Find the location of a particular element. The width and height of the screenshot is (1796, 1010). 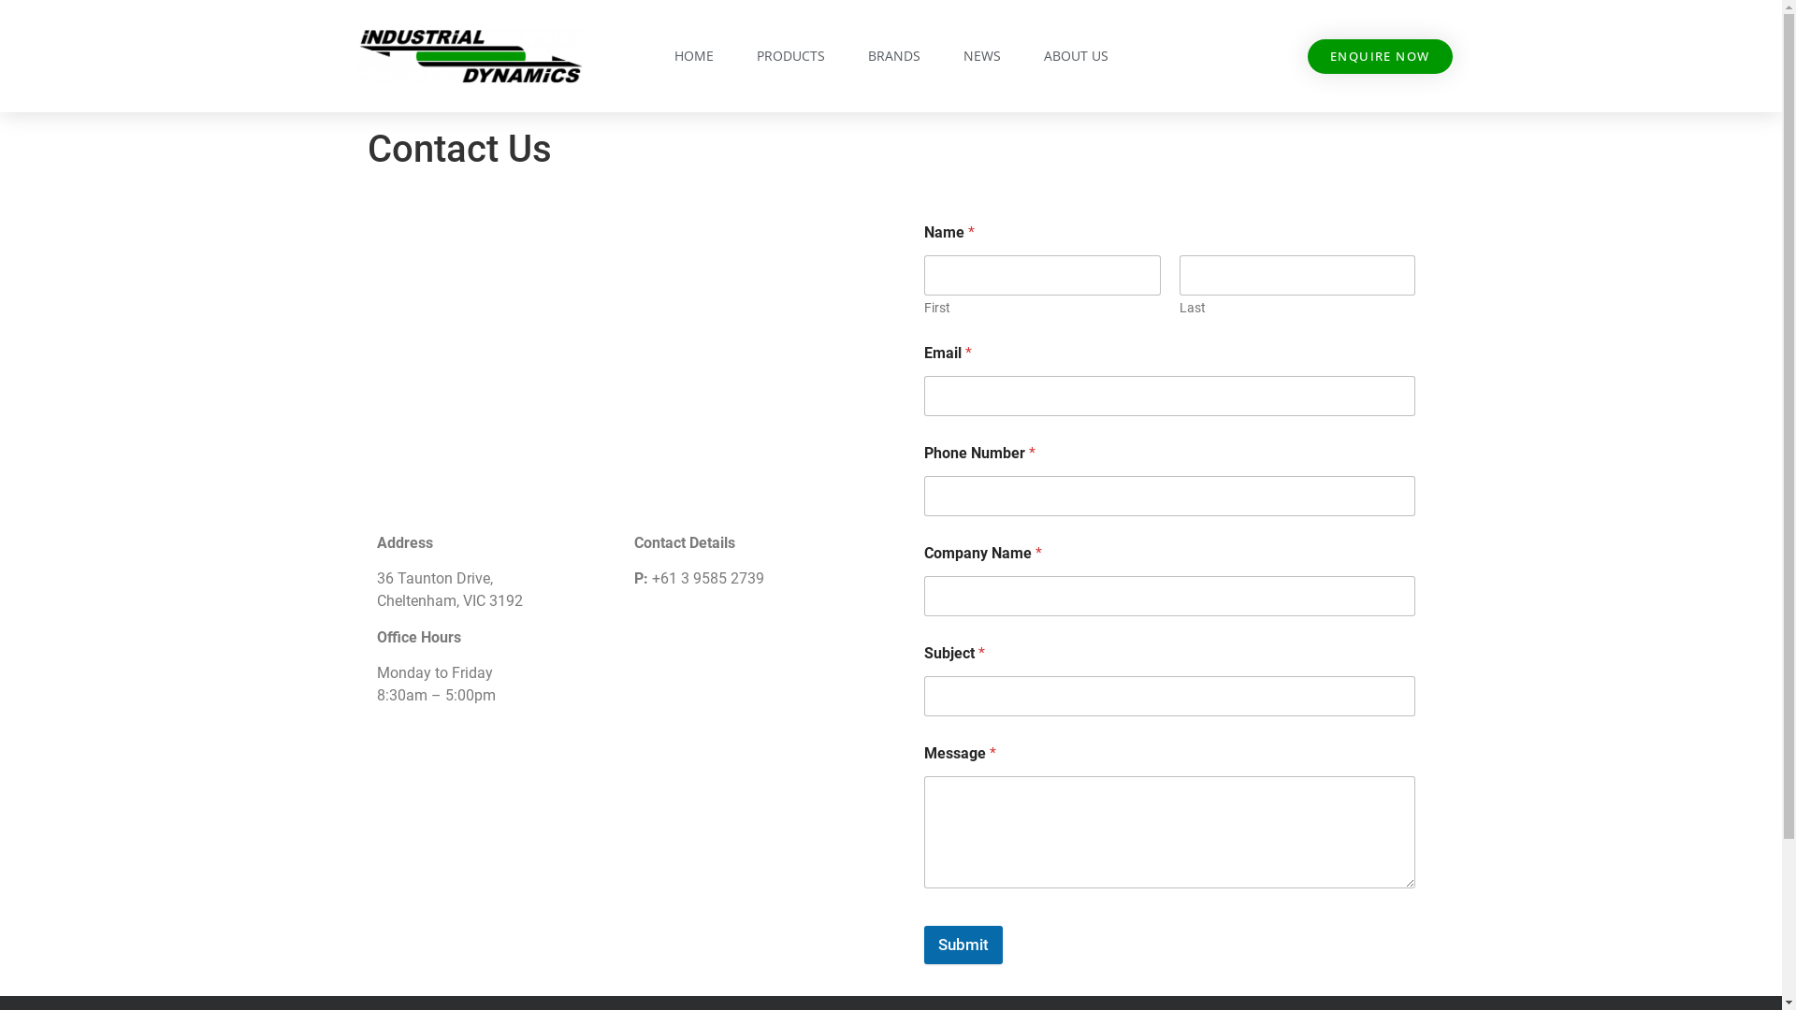

HOME is located at coordinates (693, 56).